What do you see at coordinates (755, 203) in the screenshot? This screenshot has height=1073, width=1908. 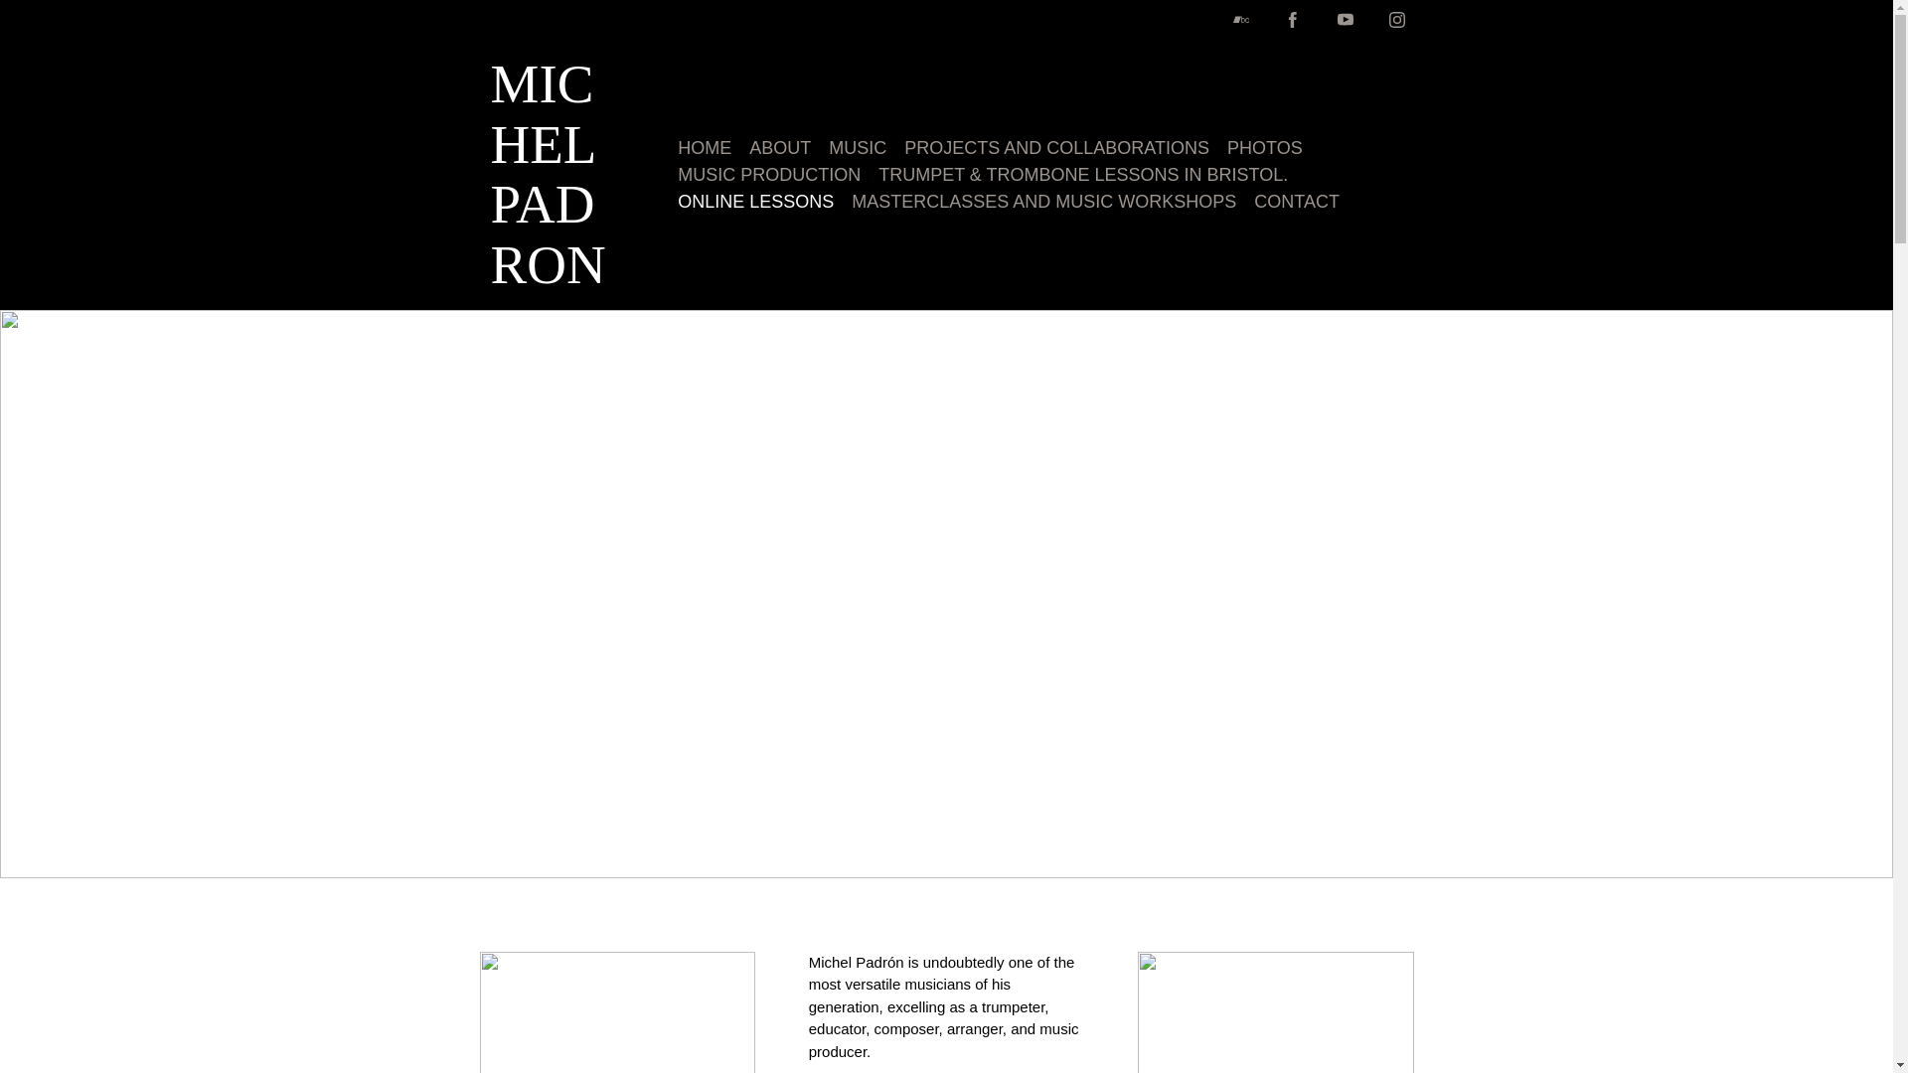 I see `ONLINE LESSONS` at bounding box center [755, 203].